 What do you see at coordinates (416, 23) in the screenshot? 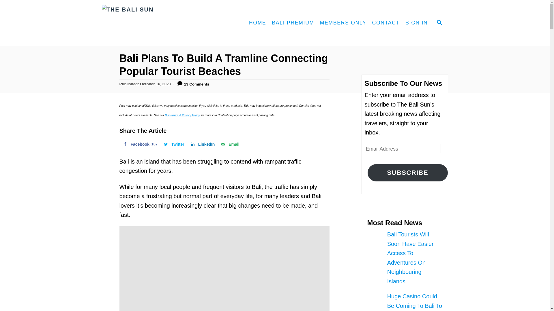
I see `SIGN IN` at bounding box center [416, 23].